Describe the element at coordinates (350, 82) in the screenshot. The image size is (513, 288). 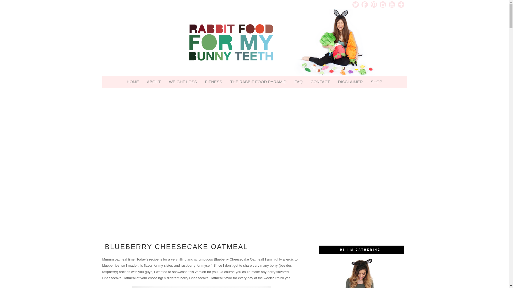
I see `DISCLAIMER` at that location.